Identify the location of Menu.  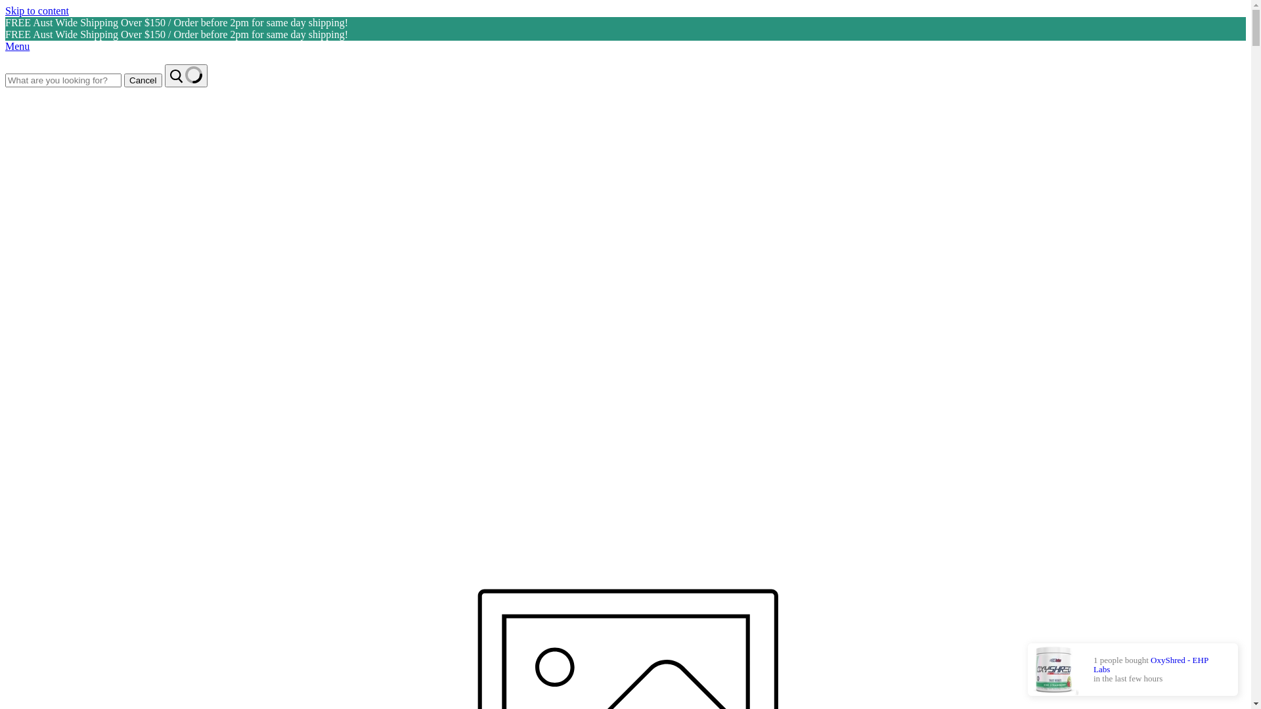
(625, 47).